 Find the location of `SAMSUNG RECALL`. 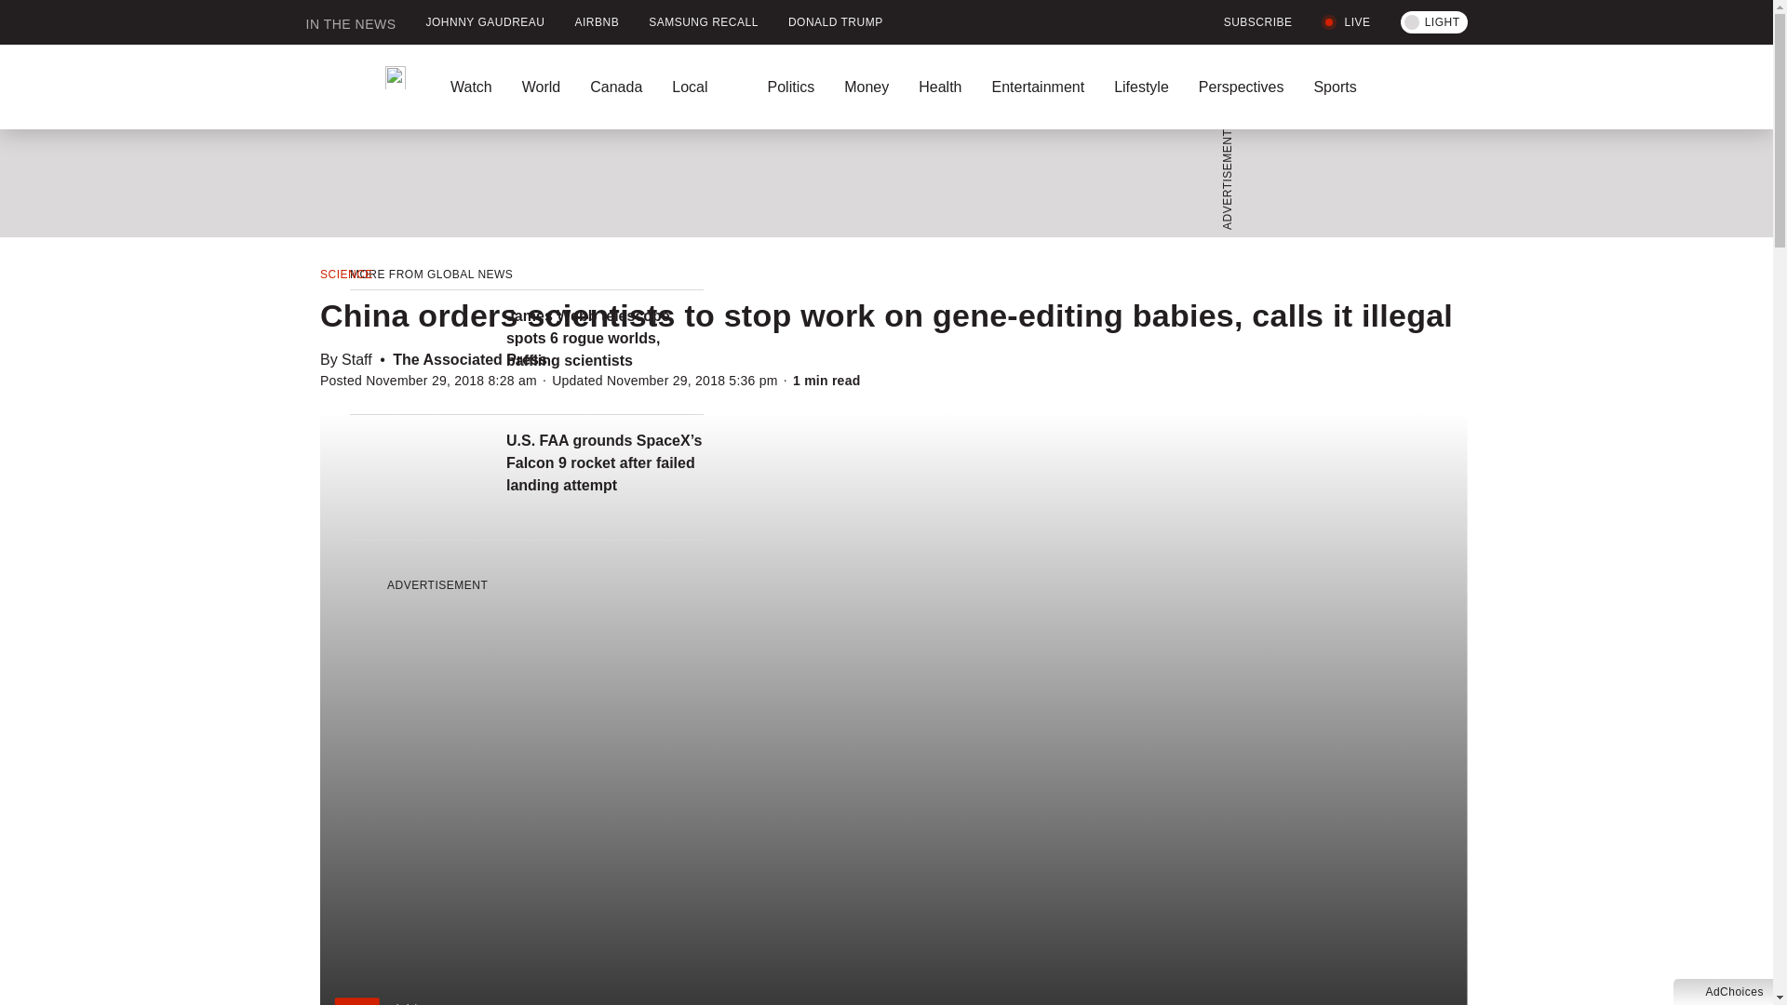

SAMSUNG RECALL is located at coordinates (704, 22).